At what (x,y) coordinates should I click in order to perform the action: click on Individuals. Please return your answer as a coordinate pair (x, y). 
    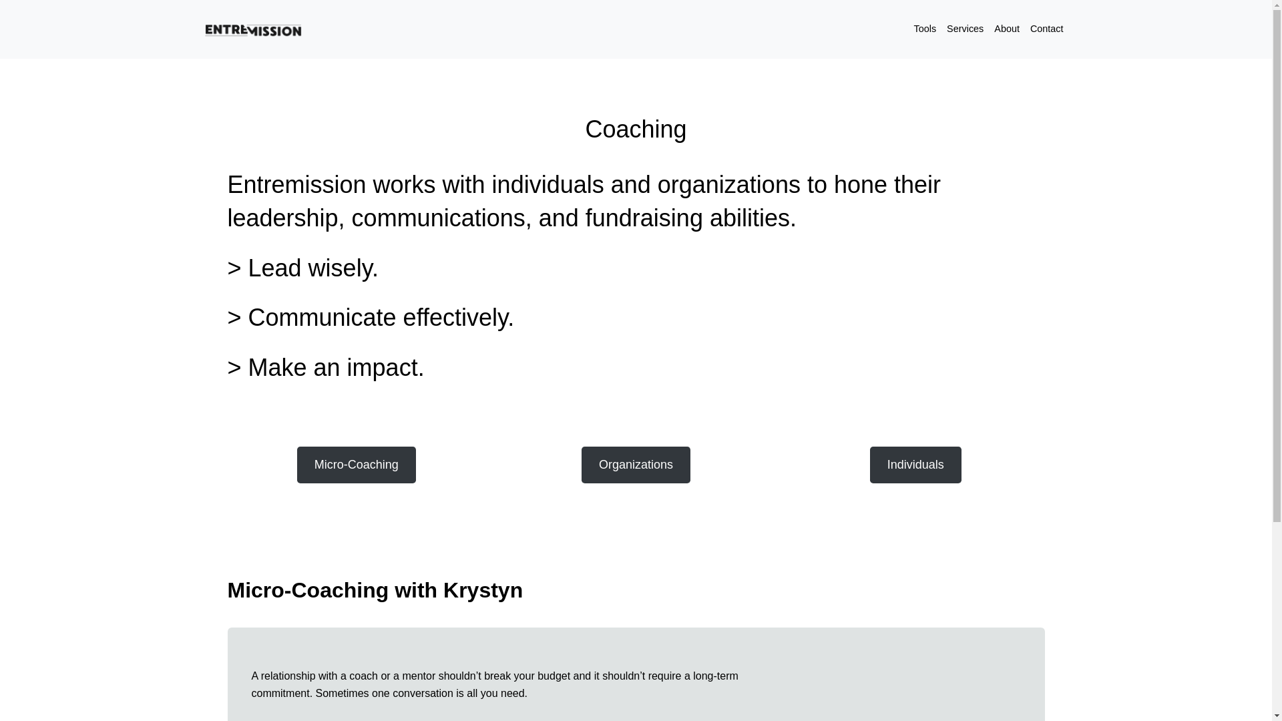
    Looking at the image, I should click on (916, 465).